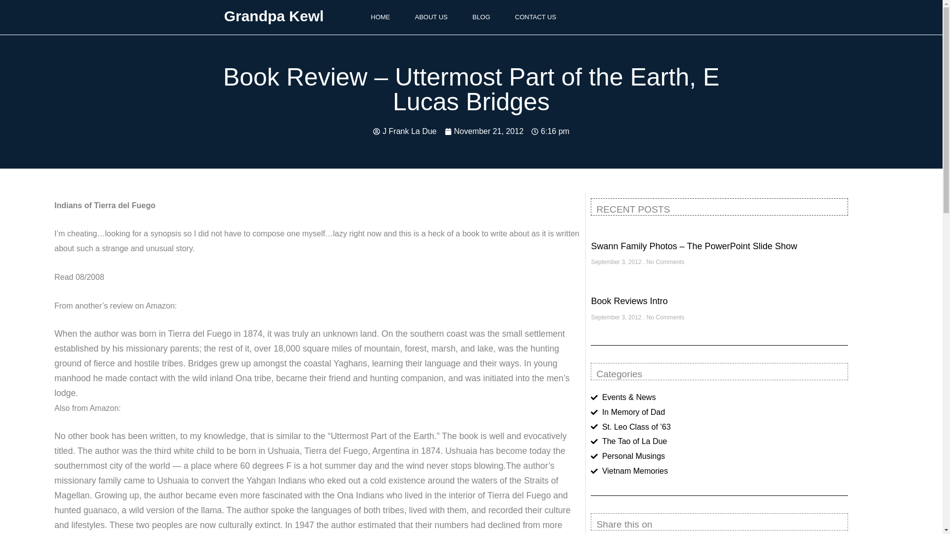  Describe the element at coordinates (535, 17) in the screenshot. I see `CONTACT US` at that location.